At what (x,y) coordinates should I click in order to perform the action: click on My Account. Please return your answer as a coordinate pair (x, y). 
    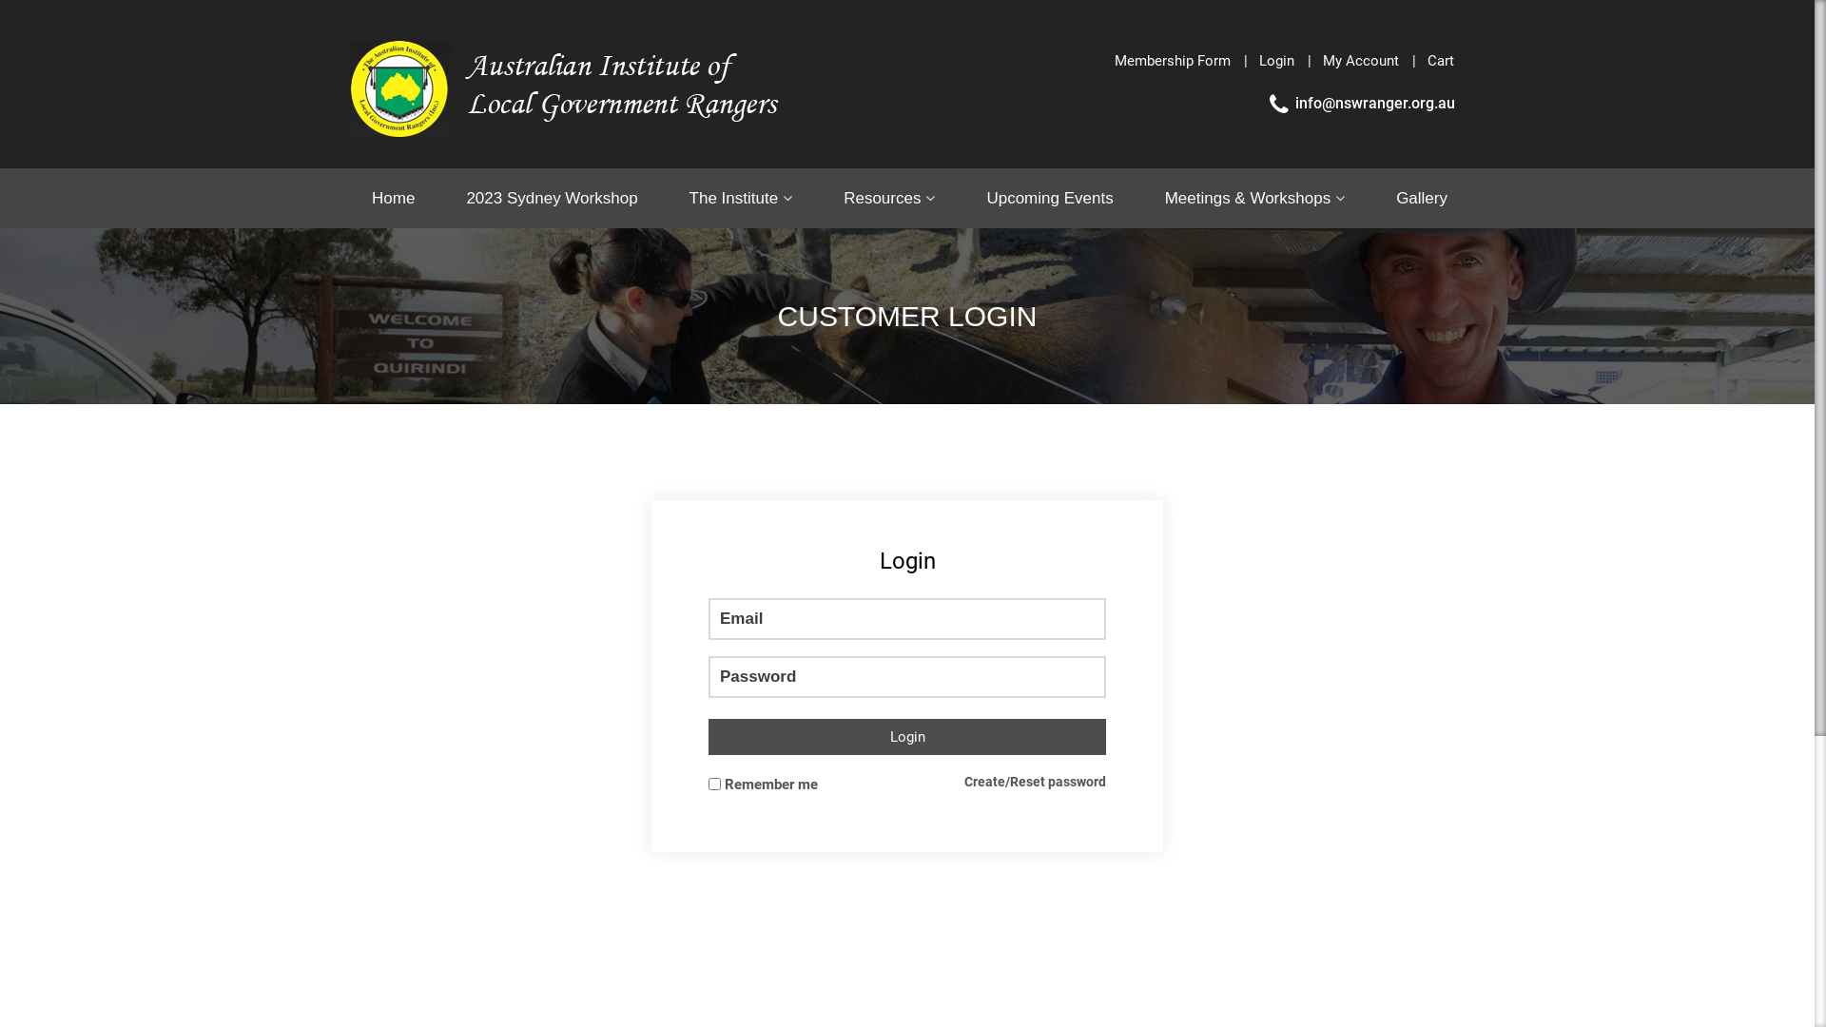
    Looking at the image, I should click on (1361, 61).